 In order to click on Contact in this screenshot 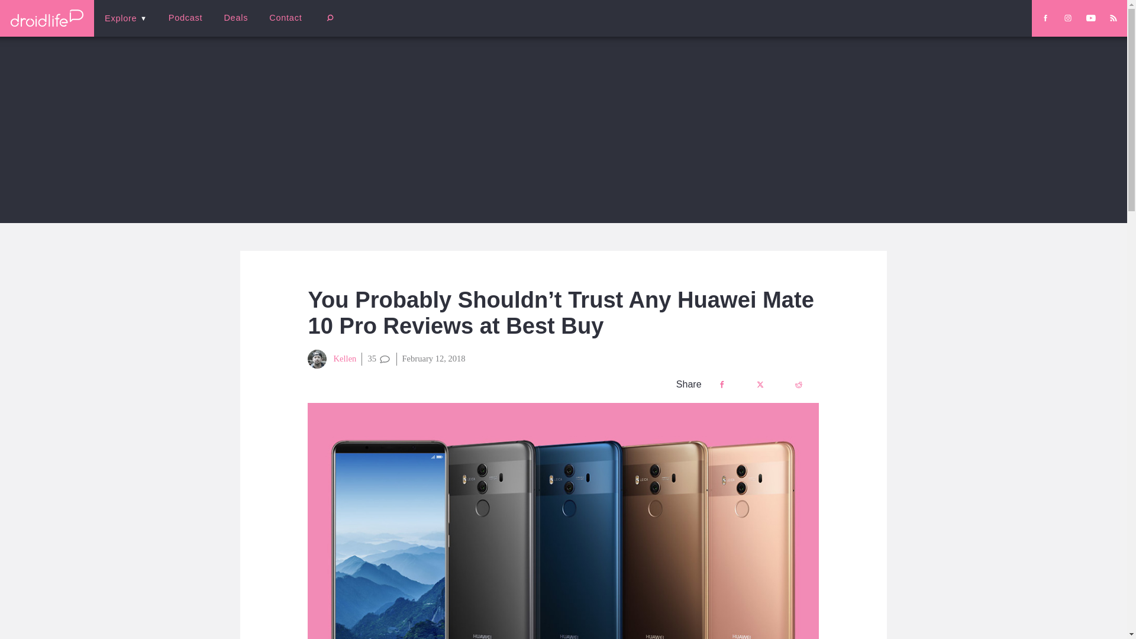, I will do `click(285, 18)`.